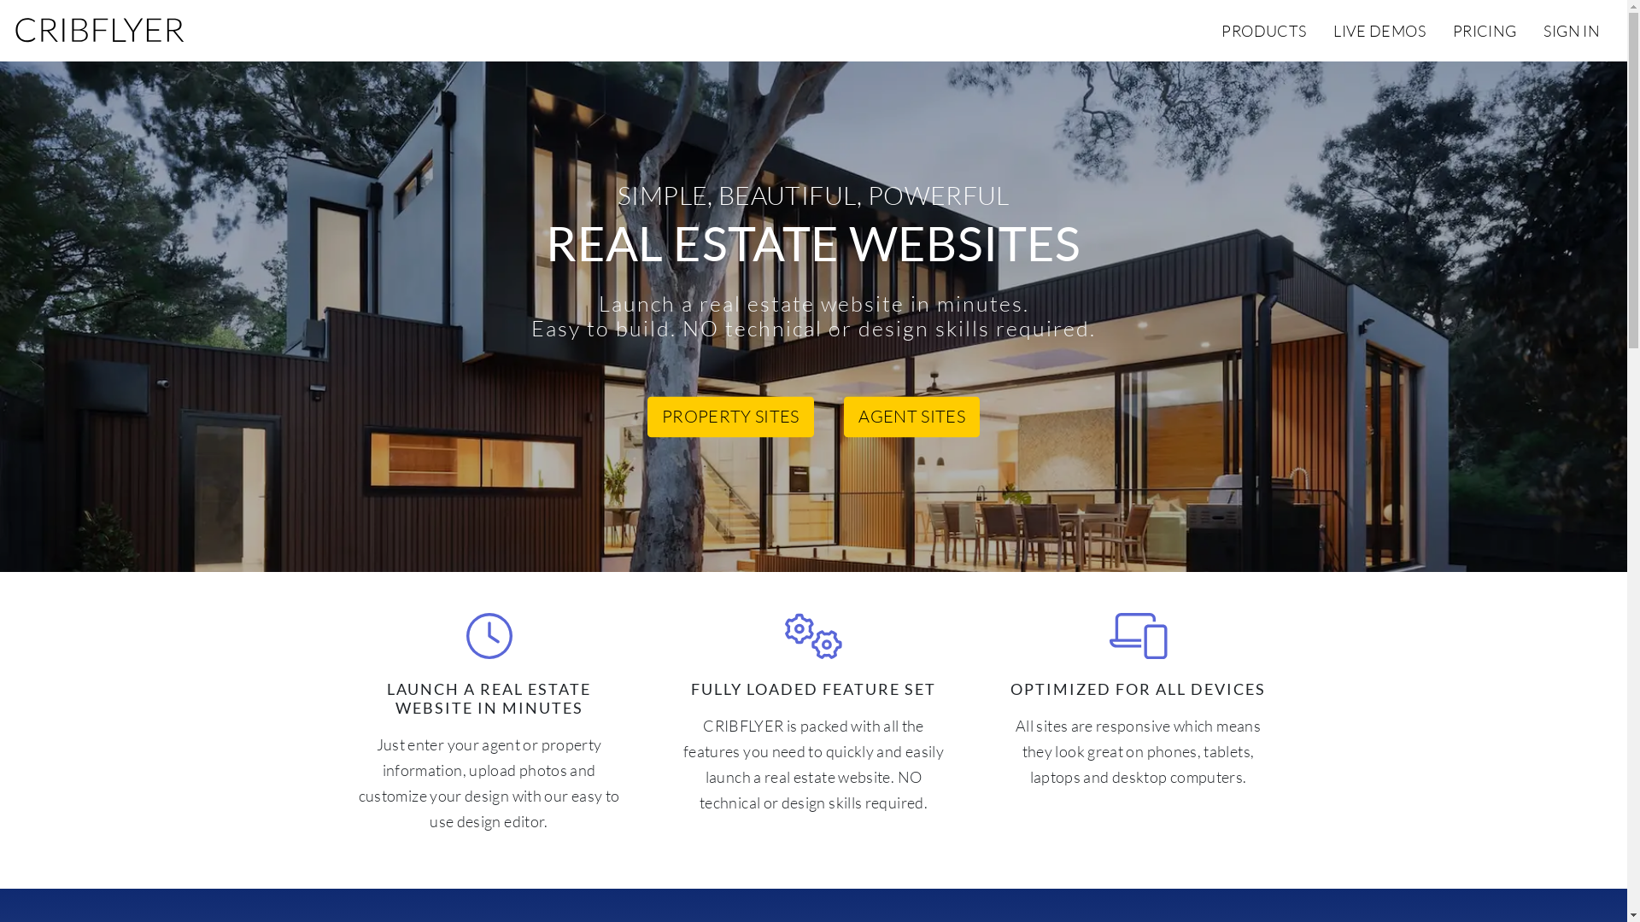 The height and width of the screenshot is (922, 1640). I want to click on LIVE DEMOS, so click(1379, 31).